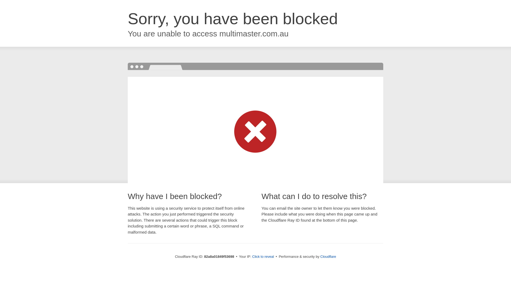  I want to click on Cloudflare, so click(328, 257).